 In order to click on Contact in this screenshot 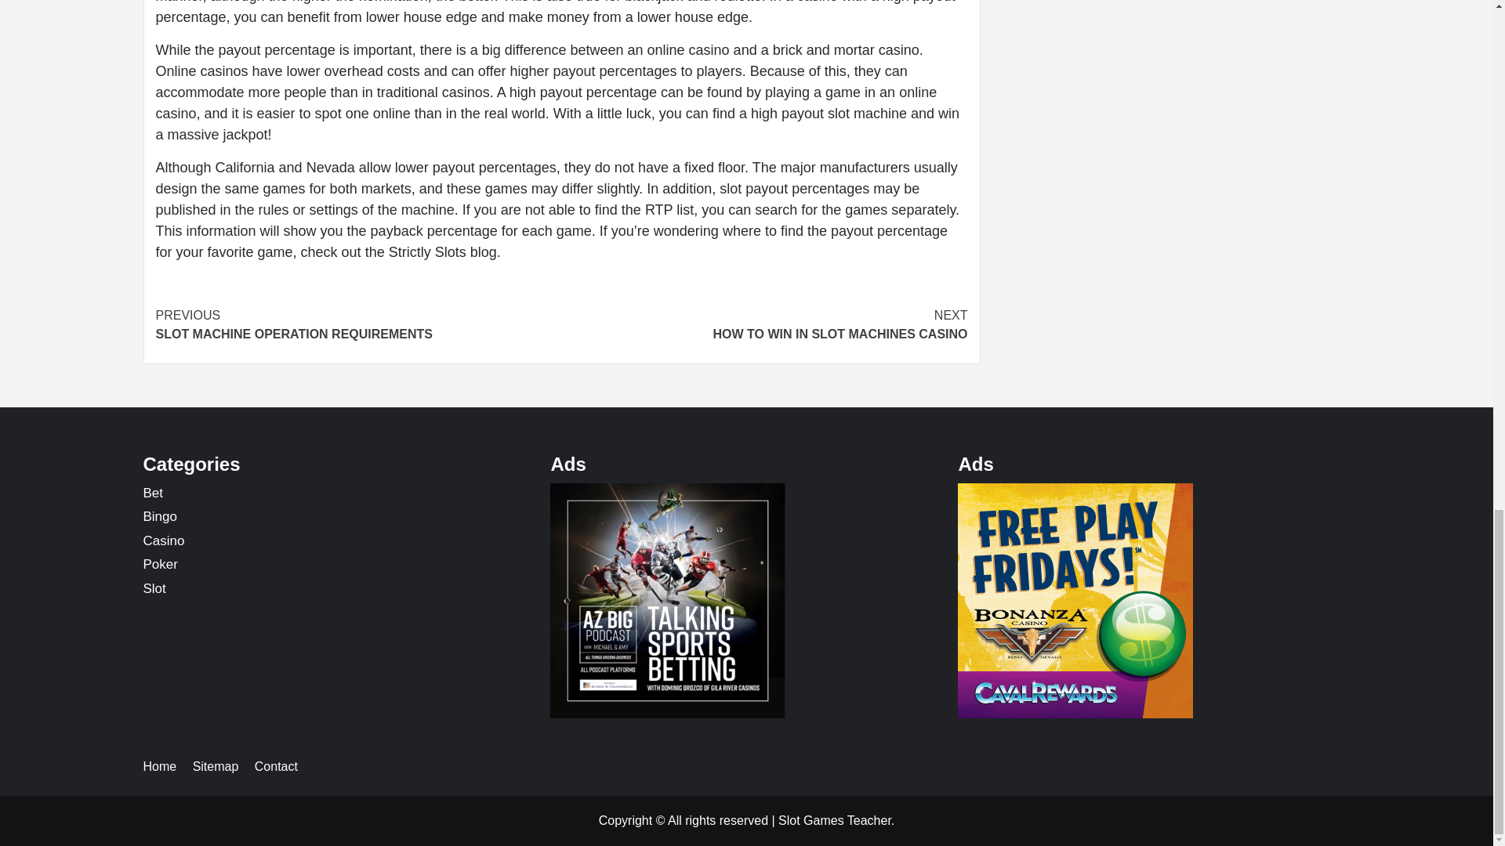, I will do `click(160, 564)`.